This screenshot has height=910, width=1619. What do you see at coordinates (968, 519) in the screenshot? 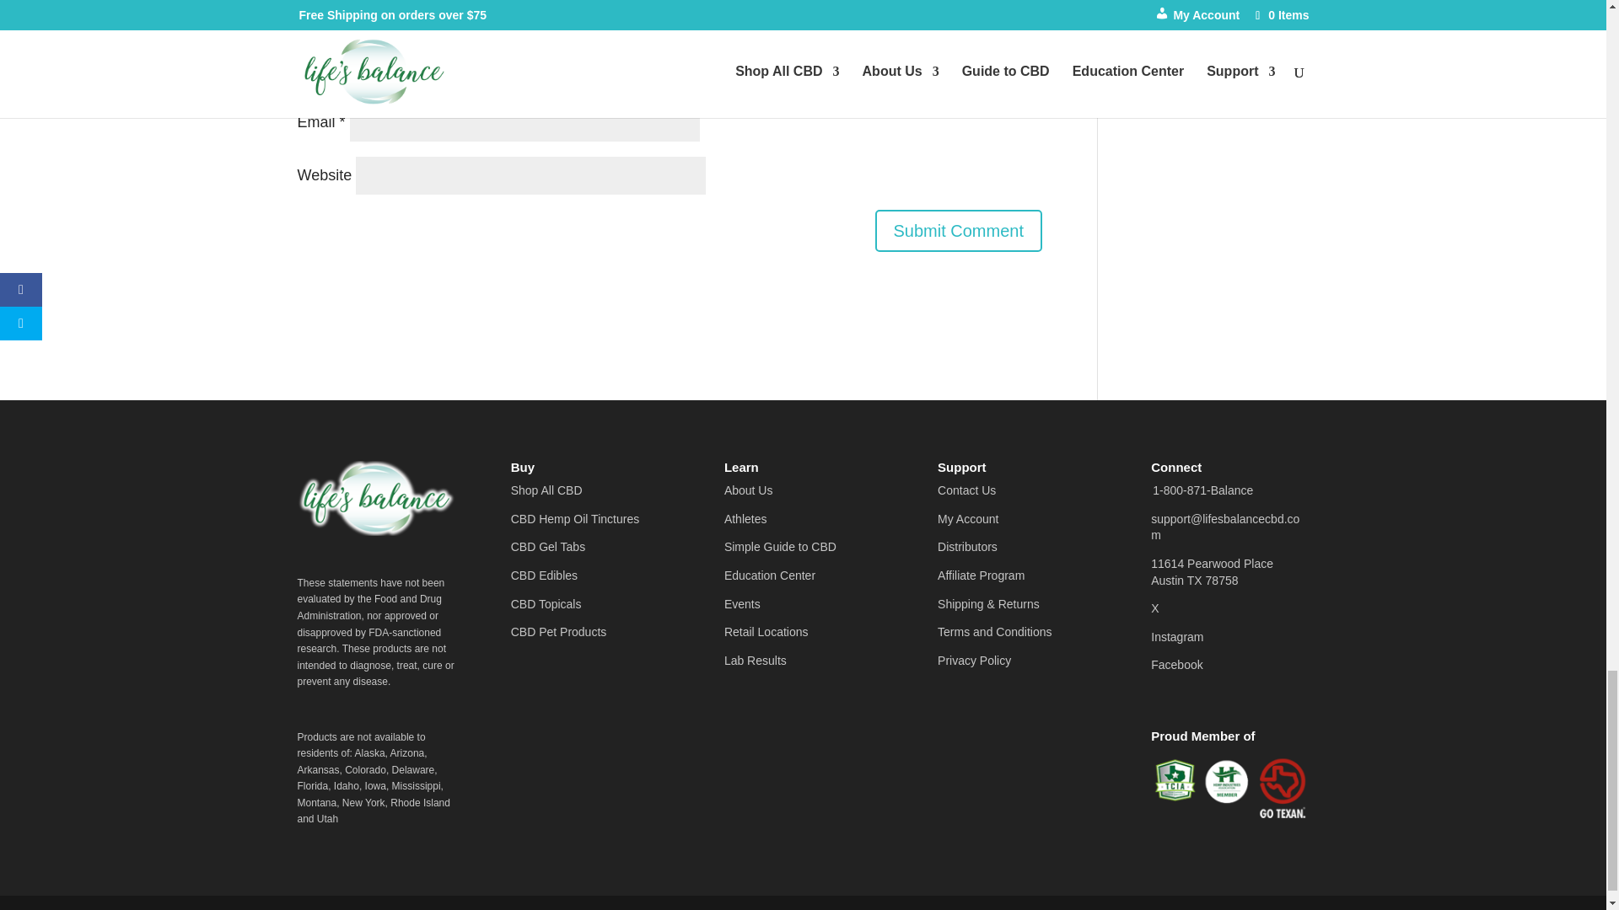
I see `My Account` at bounding box center [968, 519].